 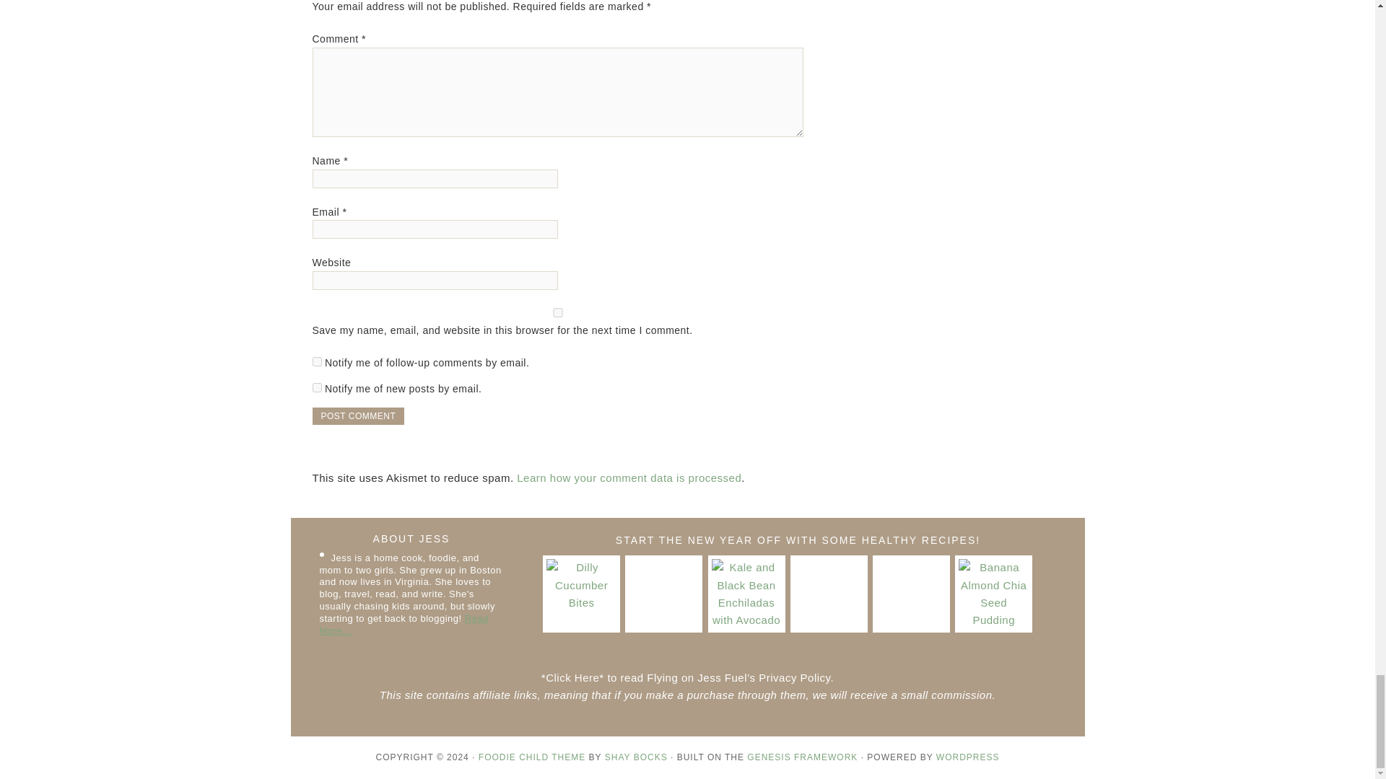 I want to click on subscribe, so click(x=316, y=361).